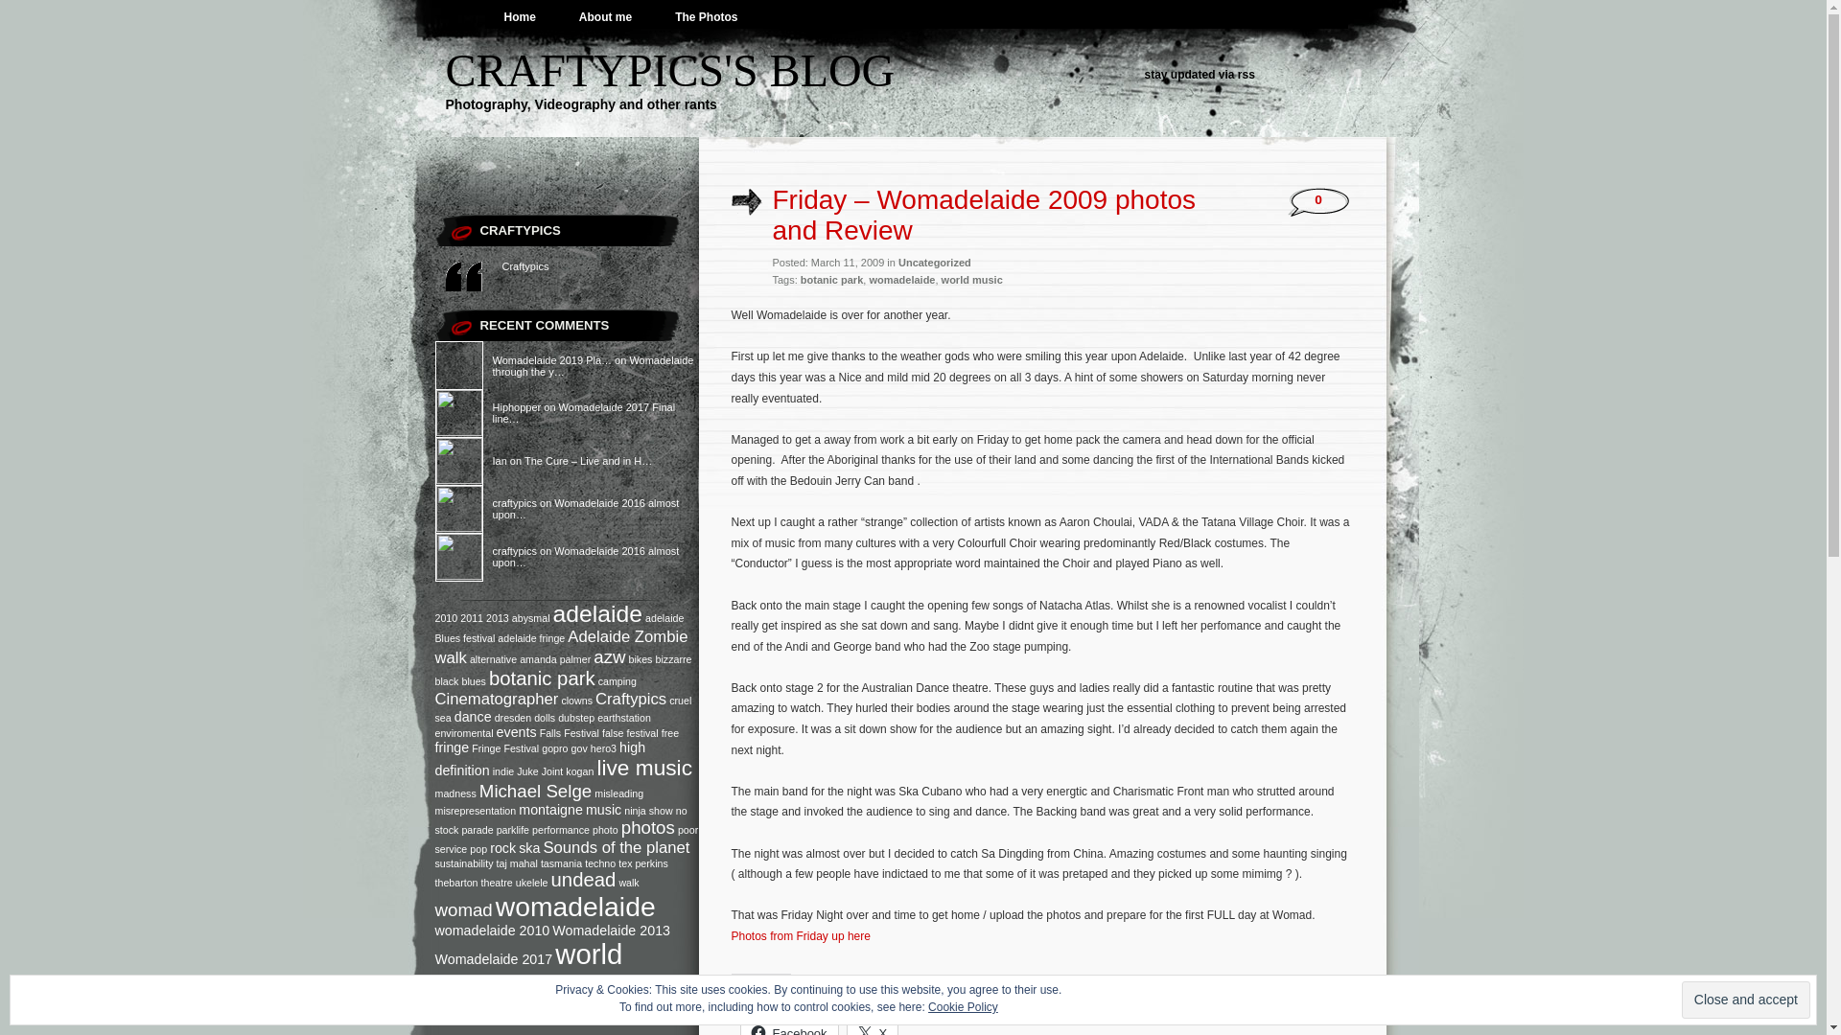  I want to click on 2010, so click(447, 618).